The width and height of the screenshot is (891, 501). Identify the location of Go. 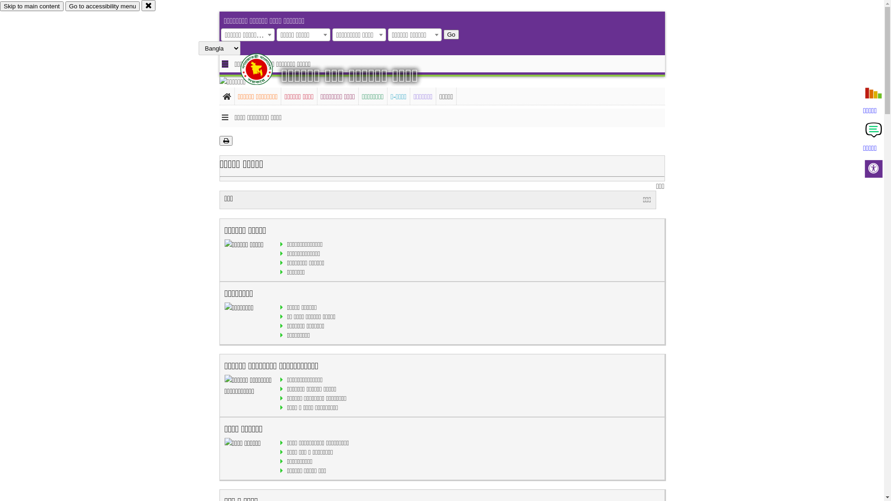
(452, 34).